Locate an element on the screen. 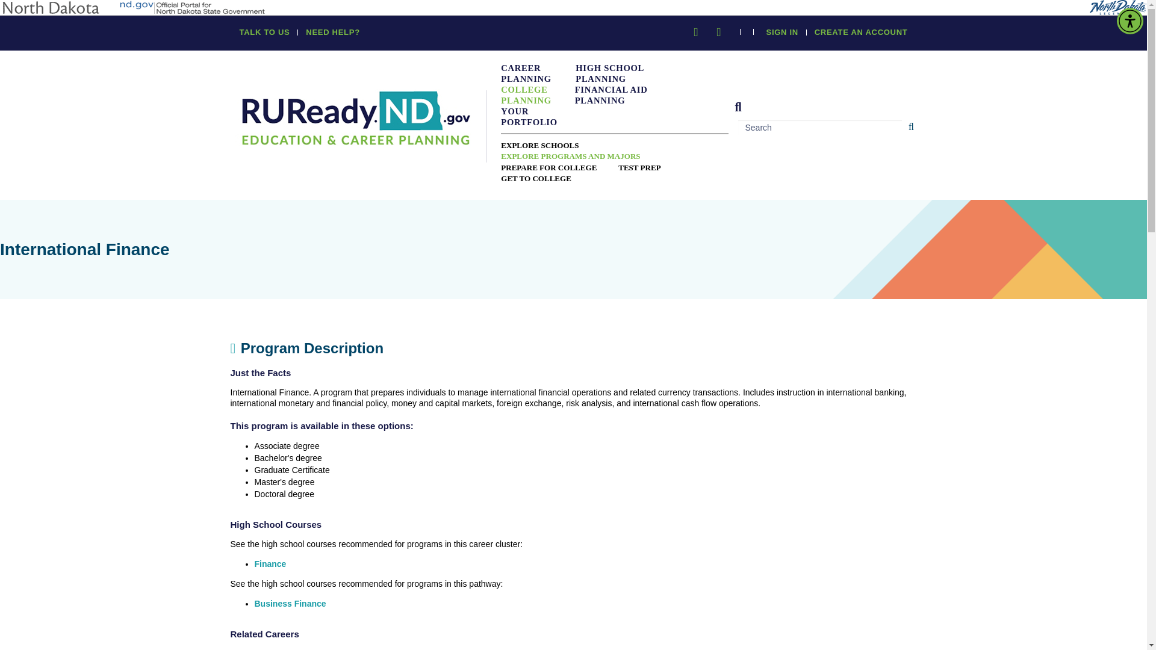 This screenshot has height=650, width=1156. Search is located at coordinates (914, 127).